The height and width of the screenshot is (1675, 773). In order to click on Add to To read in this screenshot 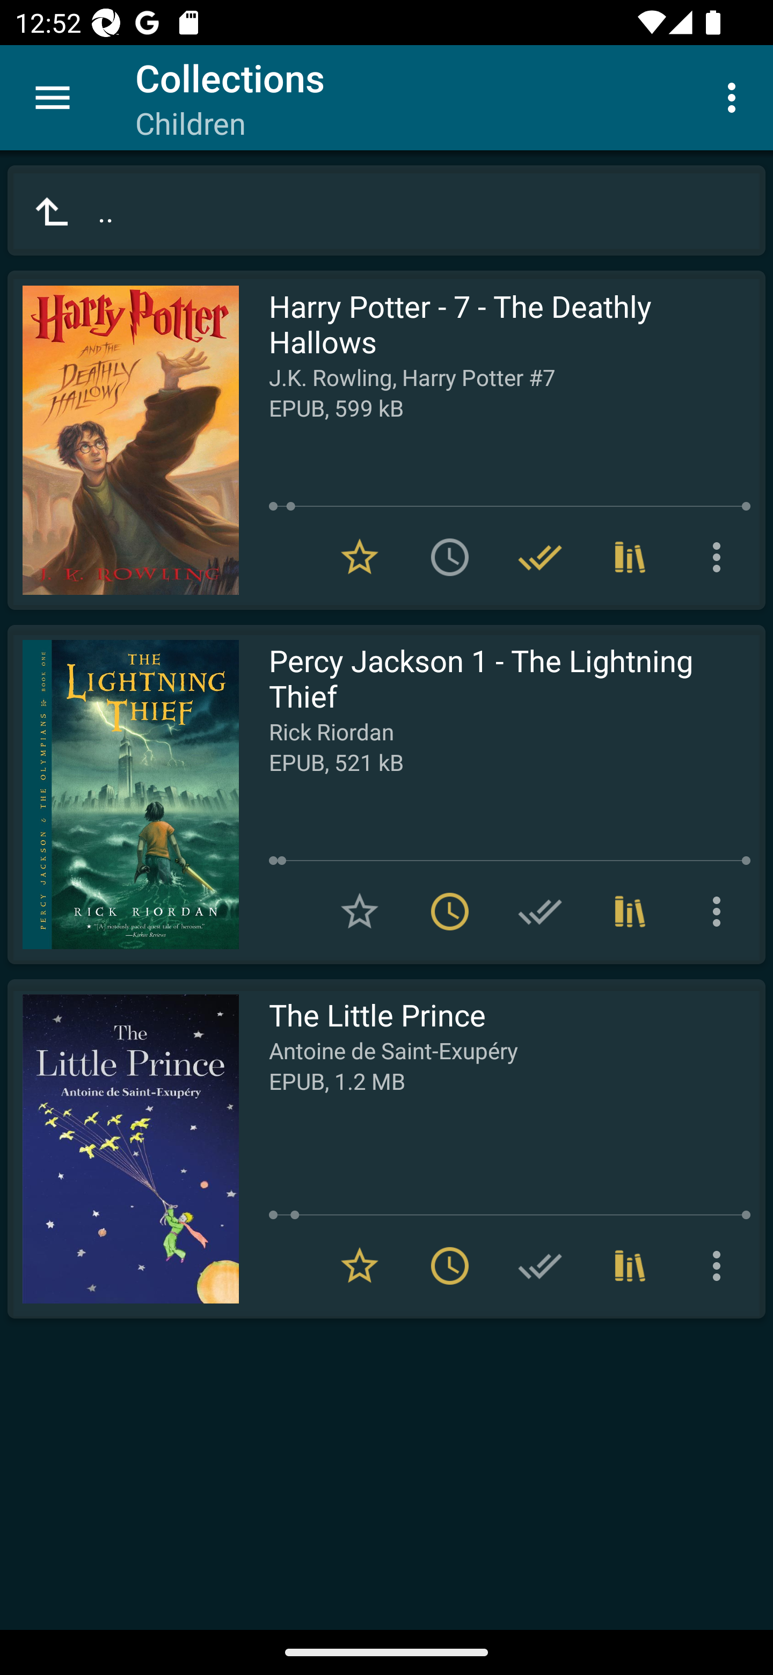, I will do `click(450, 557)`.